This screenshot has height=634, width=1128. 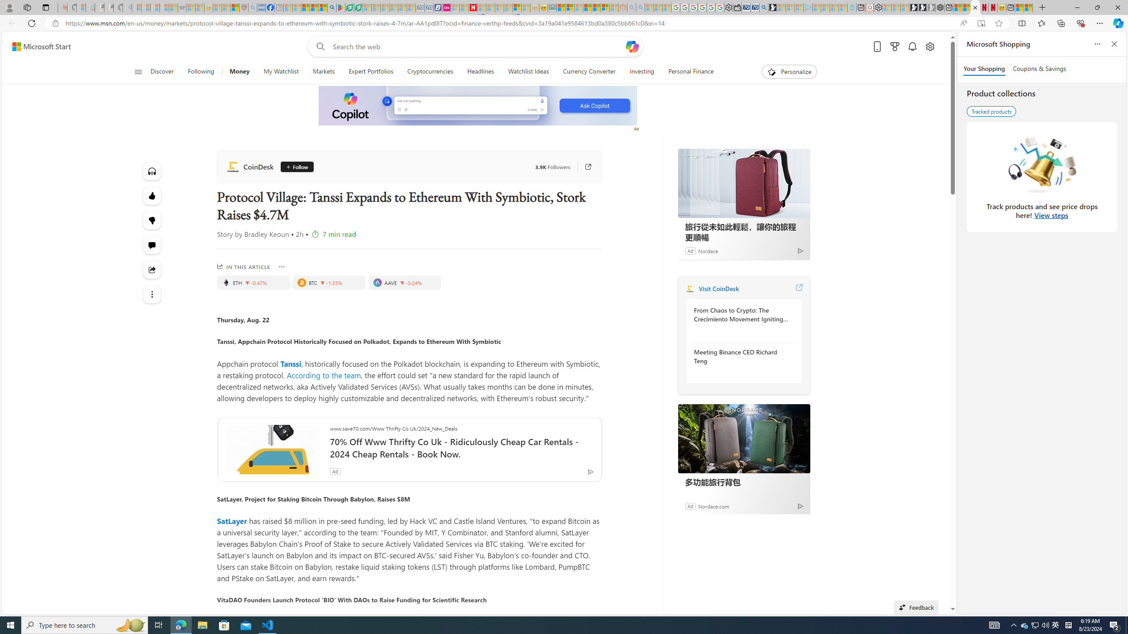 What do you see at coordinates (404, 283) in the screenshot?
I see `AAVE, Aave. Price is 136.20. Decreased by -3.24%` at bounding box center [404, 283].